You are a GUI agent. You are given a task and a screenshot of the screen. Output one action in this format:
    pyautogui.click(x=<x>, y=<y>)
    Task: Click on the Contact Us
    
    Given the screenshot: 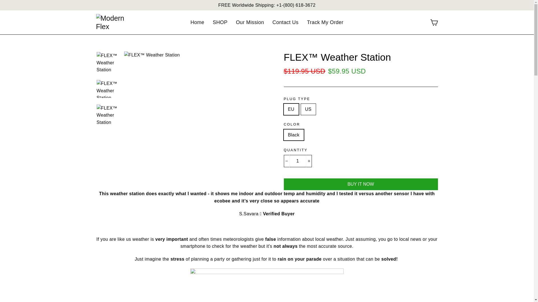 What is the action you would take?
    pyautogui.click(x=285, y=22)
    